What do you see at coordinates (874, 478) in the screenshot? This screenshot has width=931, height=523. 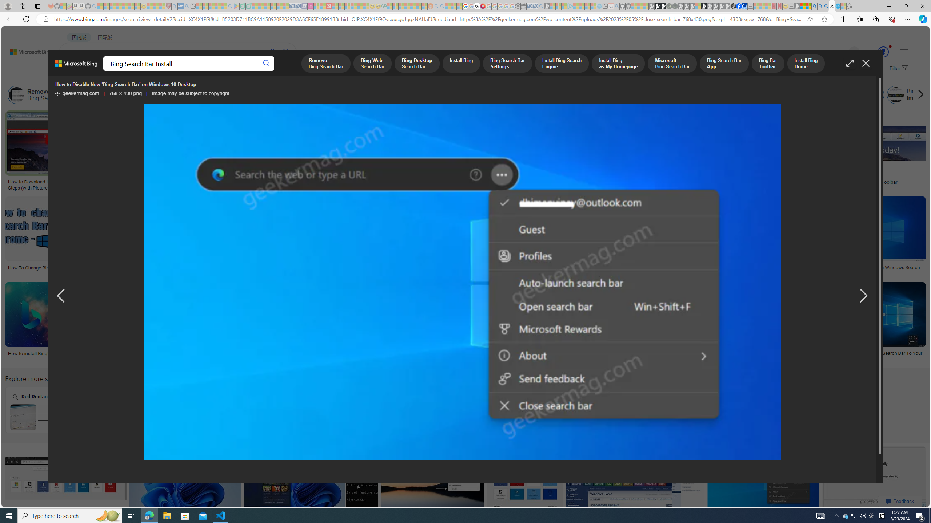 I see `Image result for Bing Search Bar Install` at bounding box center [874, 478].